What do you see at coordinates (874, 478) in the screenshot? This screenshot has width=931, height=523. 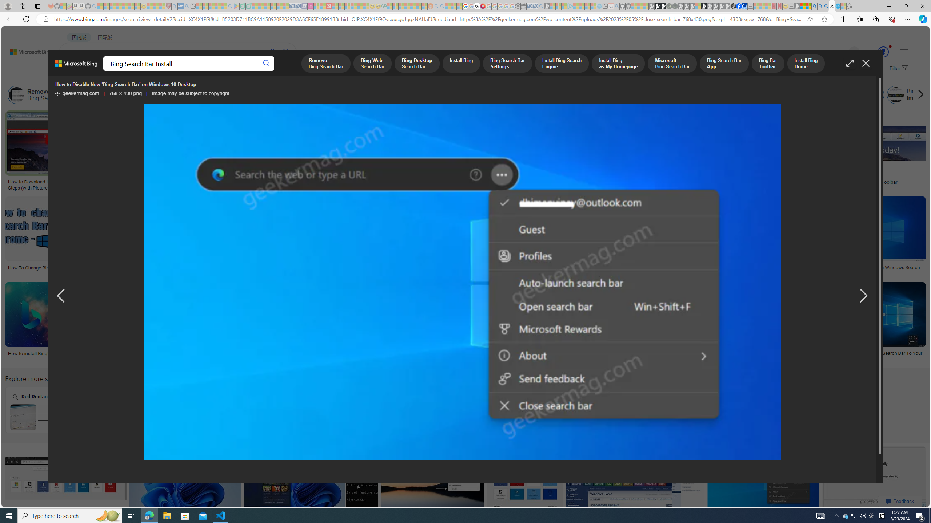 I see `Image result for Bing Search Bar Install` at bounding box center [874, 478].